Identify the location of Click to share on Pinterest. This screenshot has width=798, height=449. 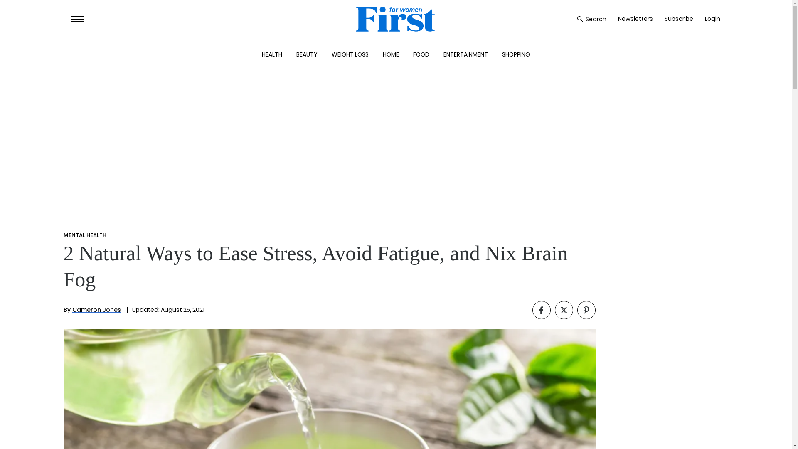
(586, 310).